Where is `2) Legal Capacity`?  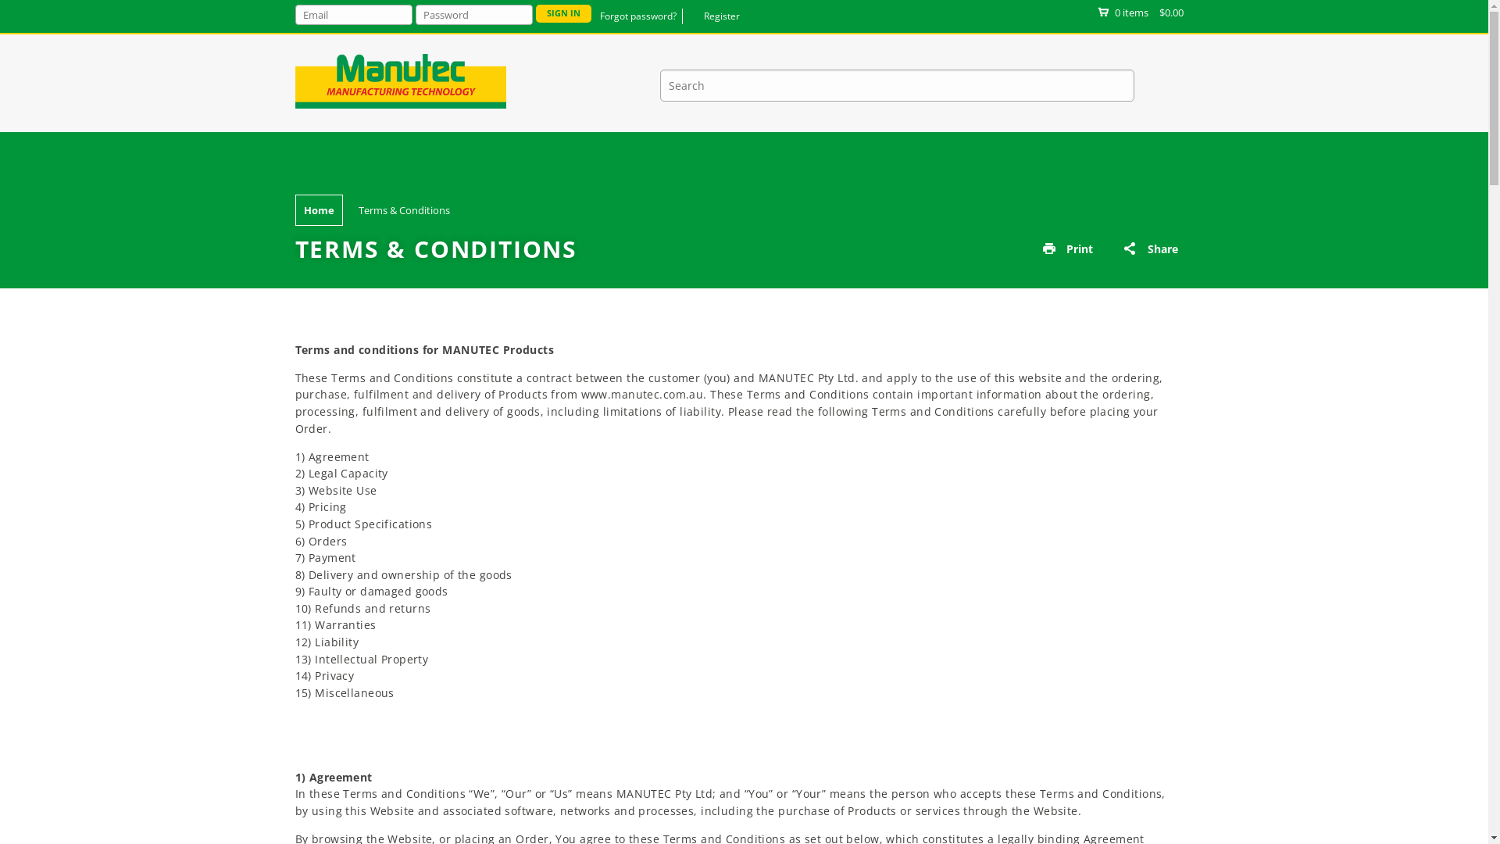 2) Legal Capacity is located at coordinates (342, 474).